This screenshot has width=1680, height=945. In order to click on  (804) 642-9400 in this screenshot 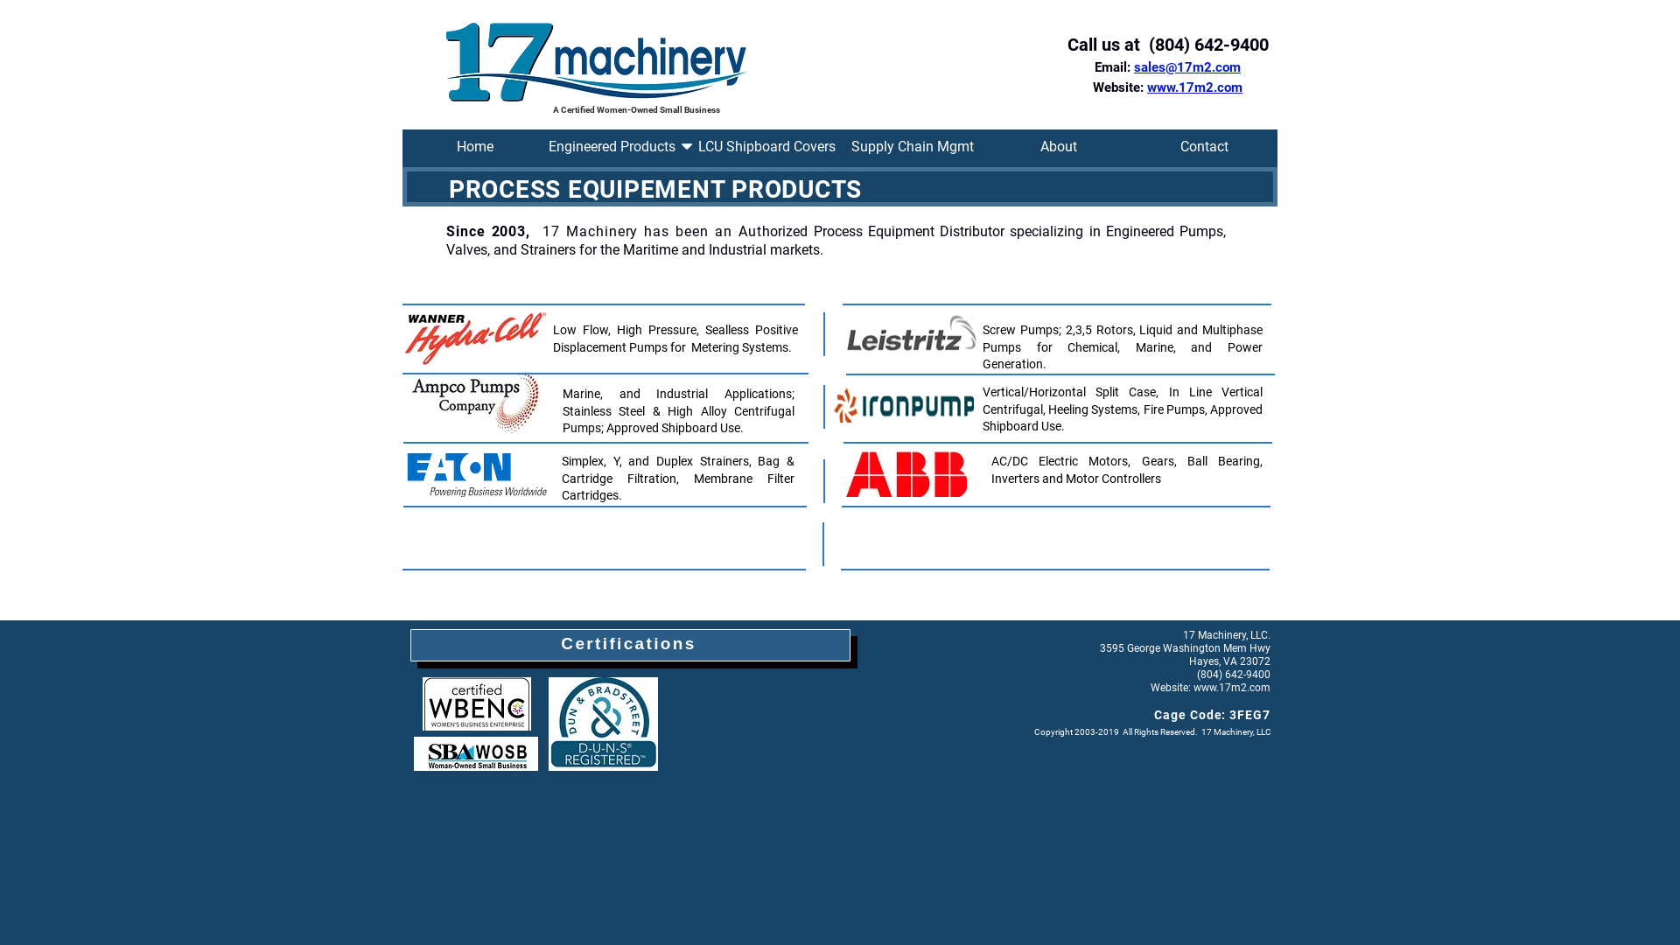, I will do `click(1232, 675)`.